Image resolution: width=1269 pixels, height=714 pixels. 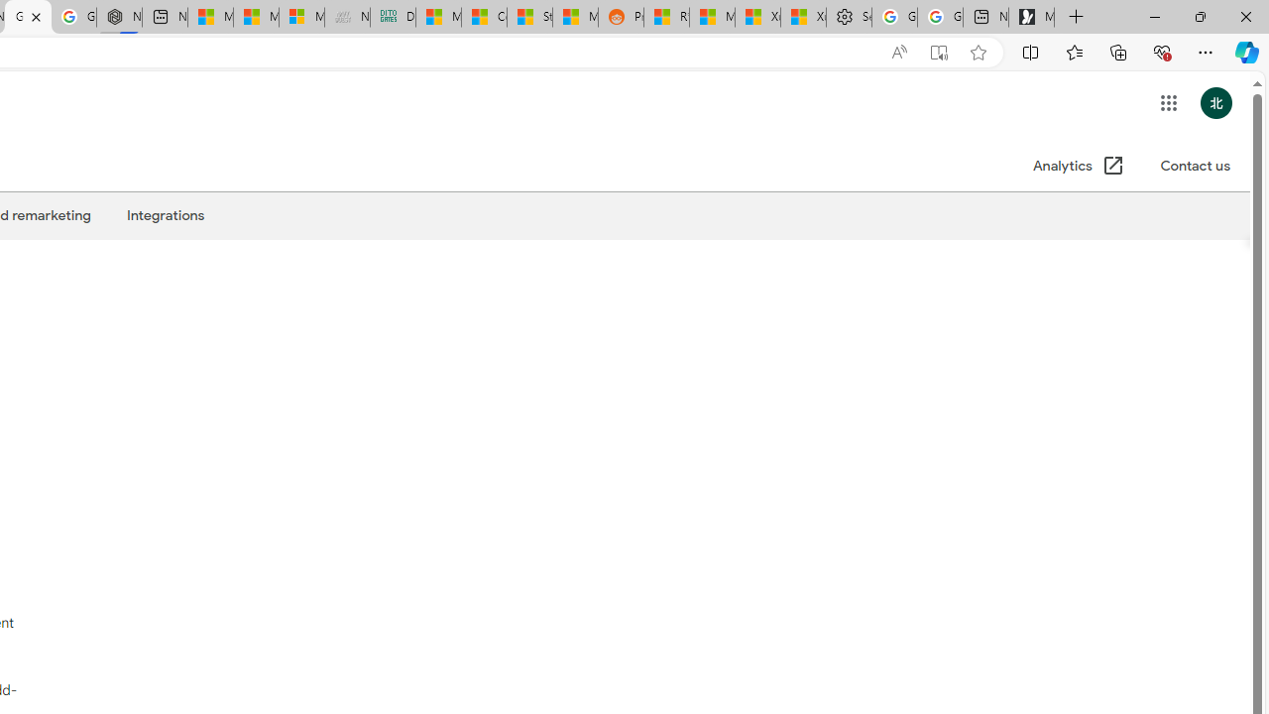 What do you see at coordinates (347, 18) in the screenshot?
I see `Navy Quest` at bounding box center [347, 18].